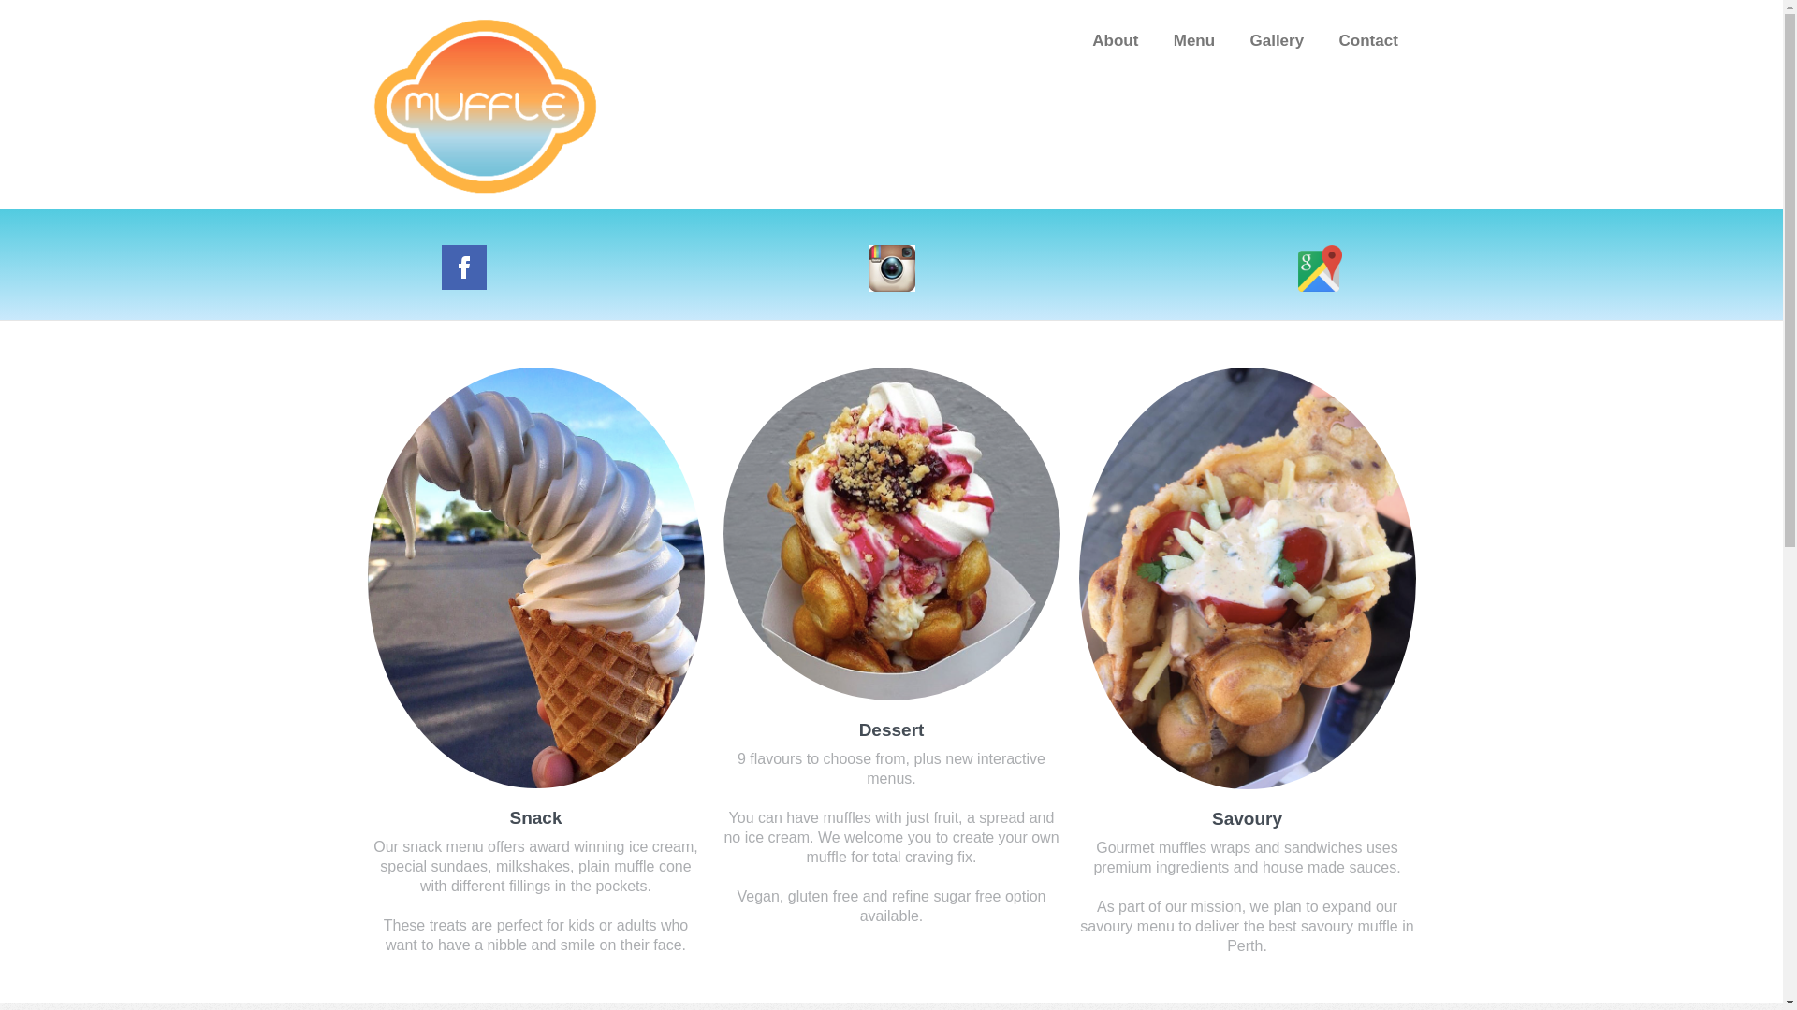 This screenshot has height=1010, width=1797. Describe the element at coordinates (1277, 42) in the screenshot. I see `Gallery` at that location.